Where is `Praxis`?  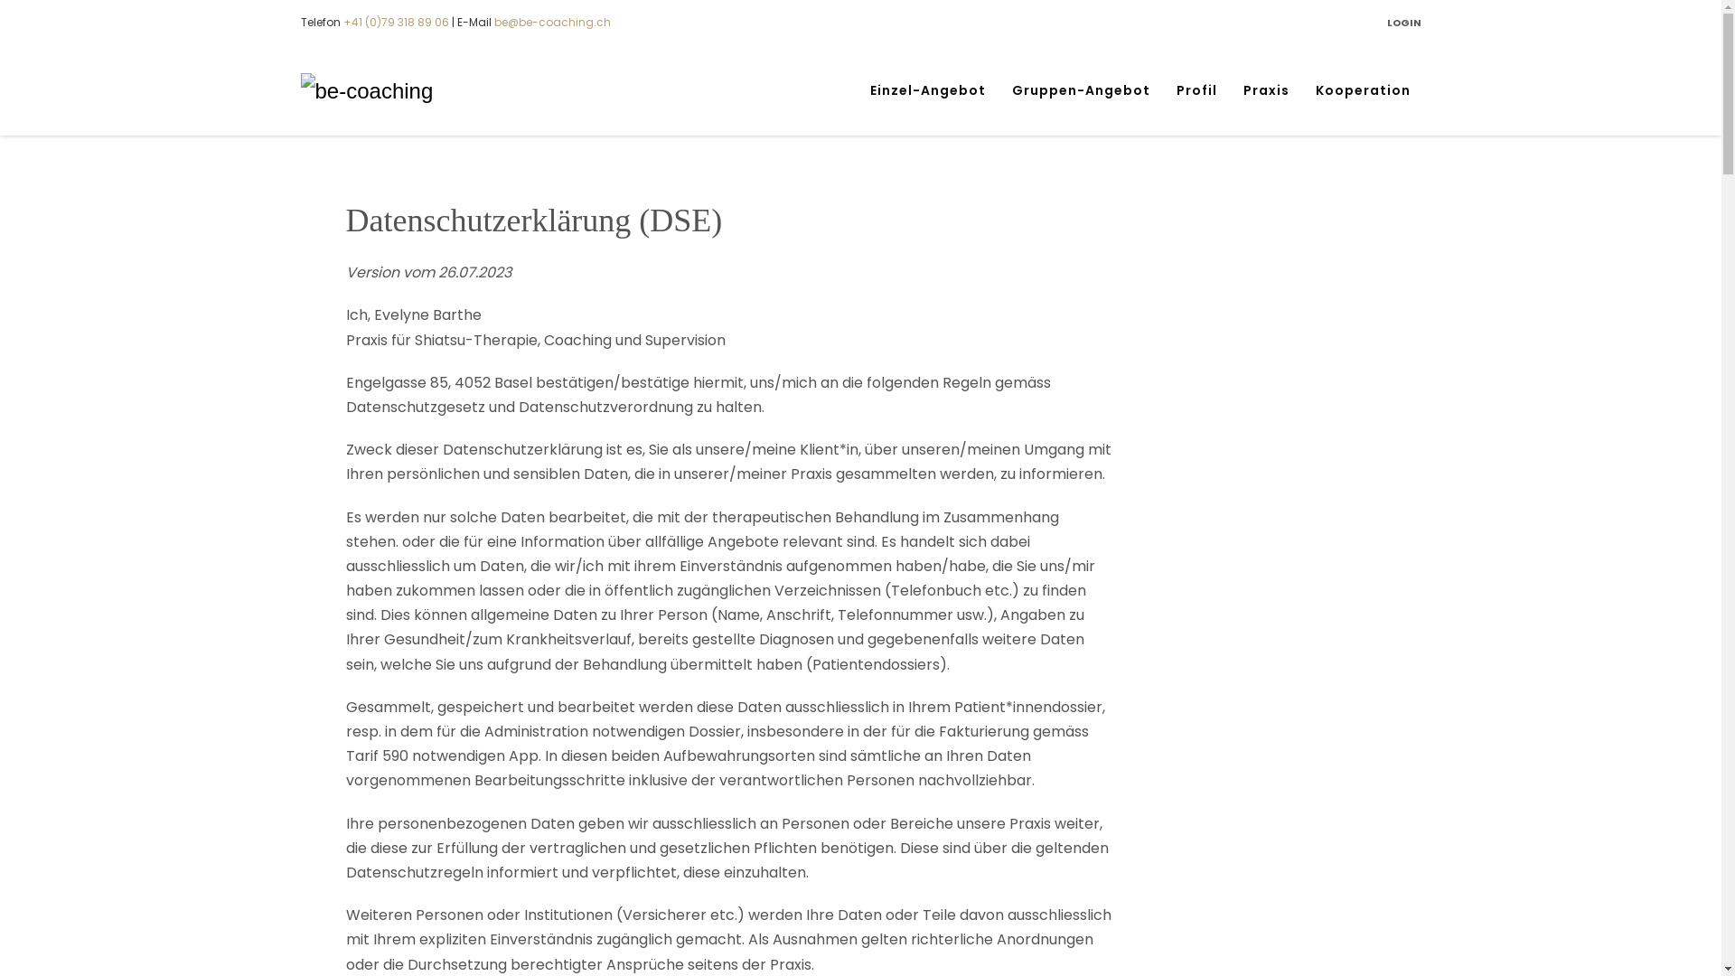
Praxis is located at coordinates (1267, 90).